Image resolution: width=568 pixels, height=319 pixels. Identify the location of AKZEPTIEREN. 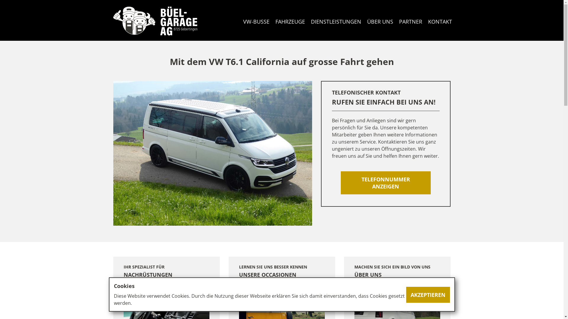
(428, 295).